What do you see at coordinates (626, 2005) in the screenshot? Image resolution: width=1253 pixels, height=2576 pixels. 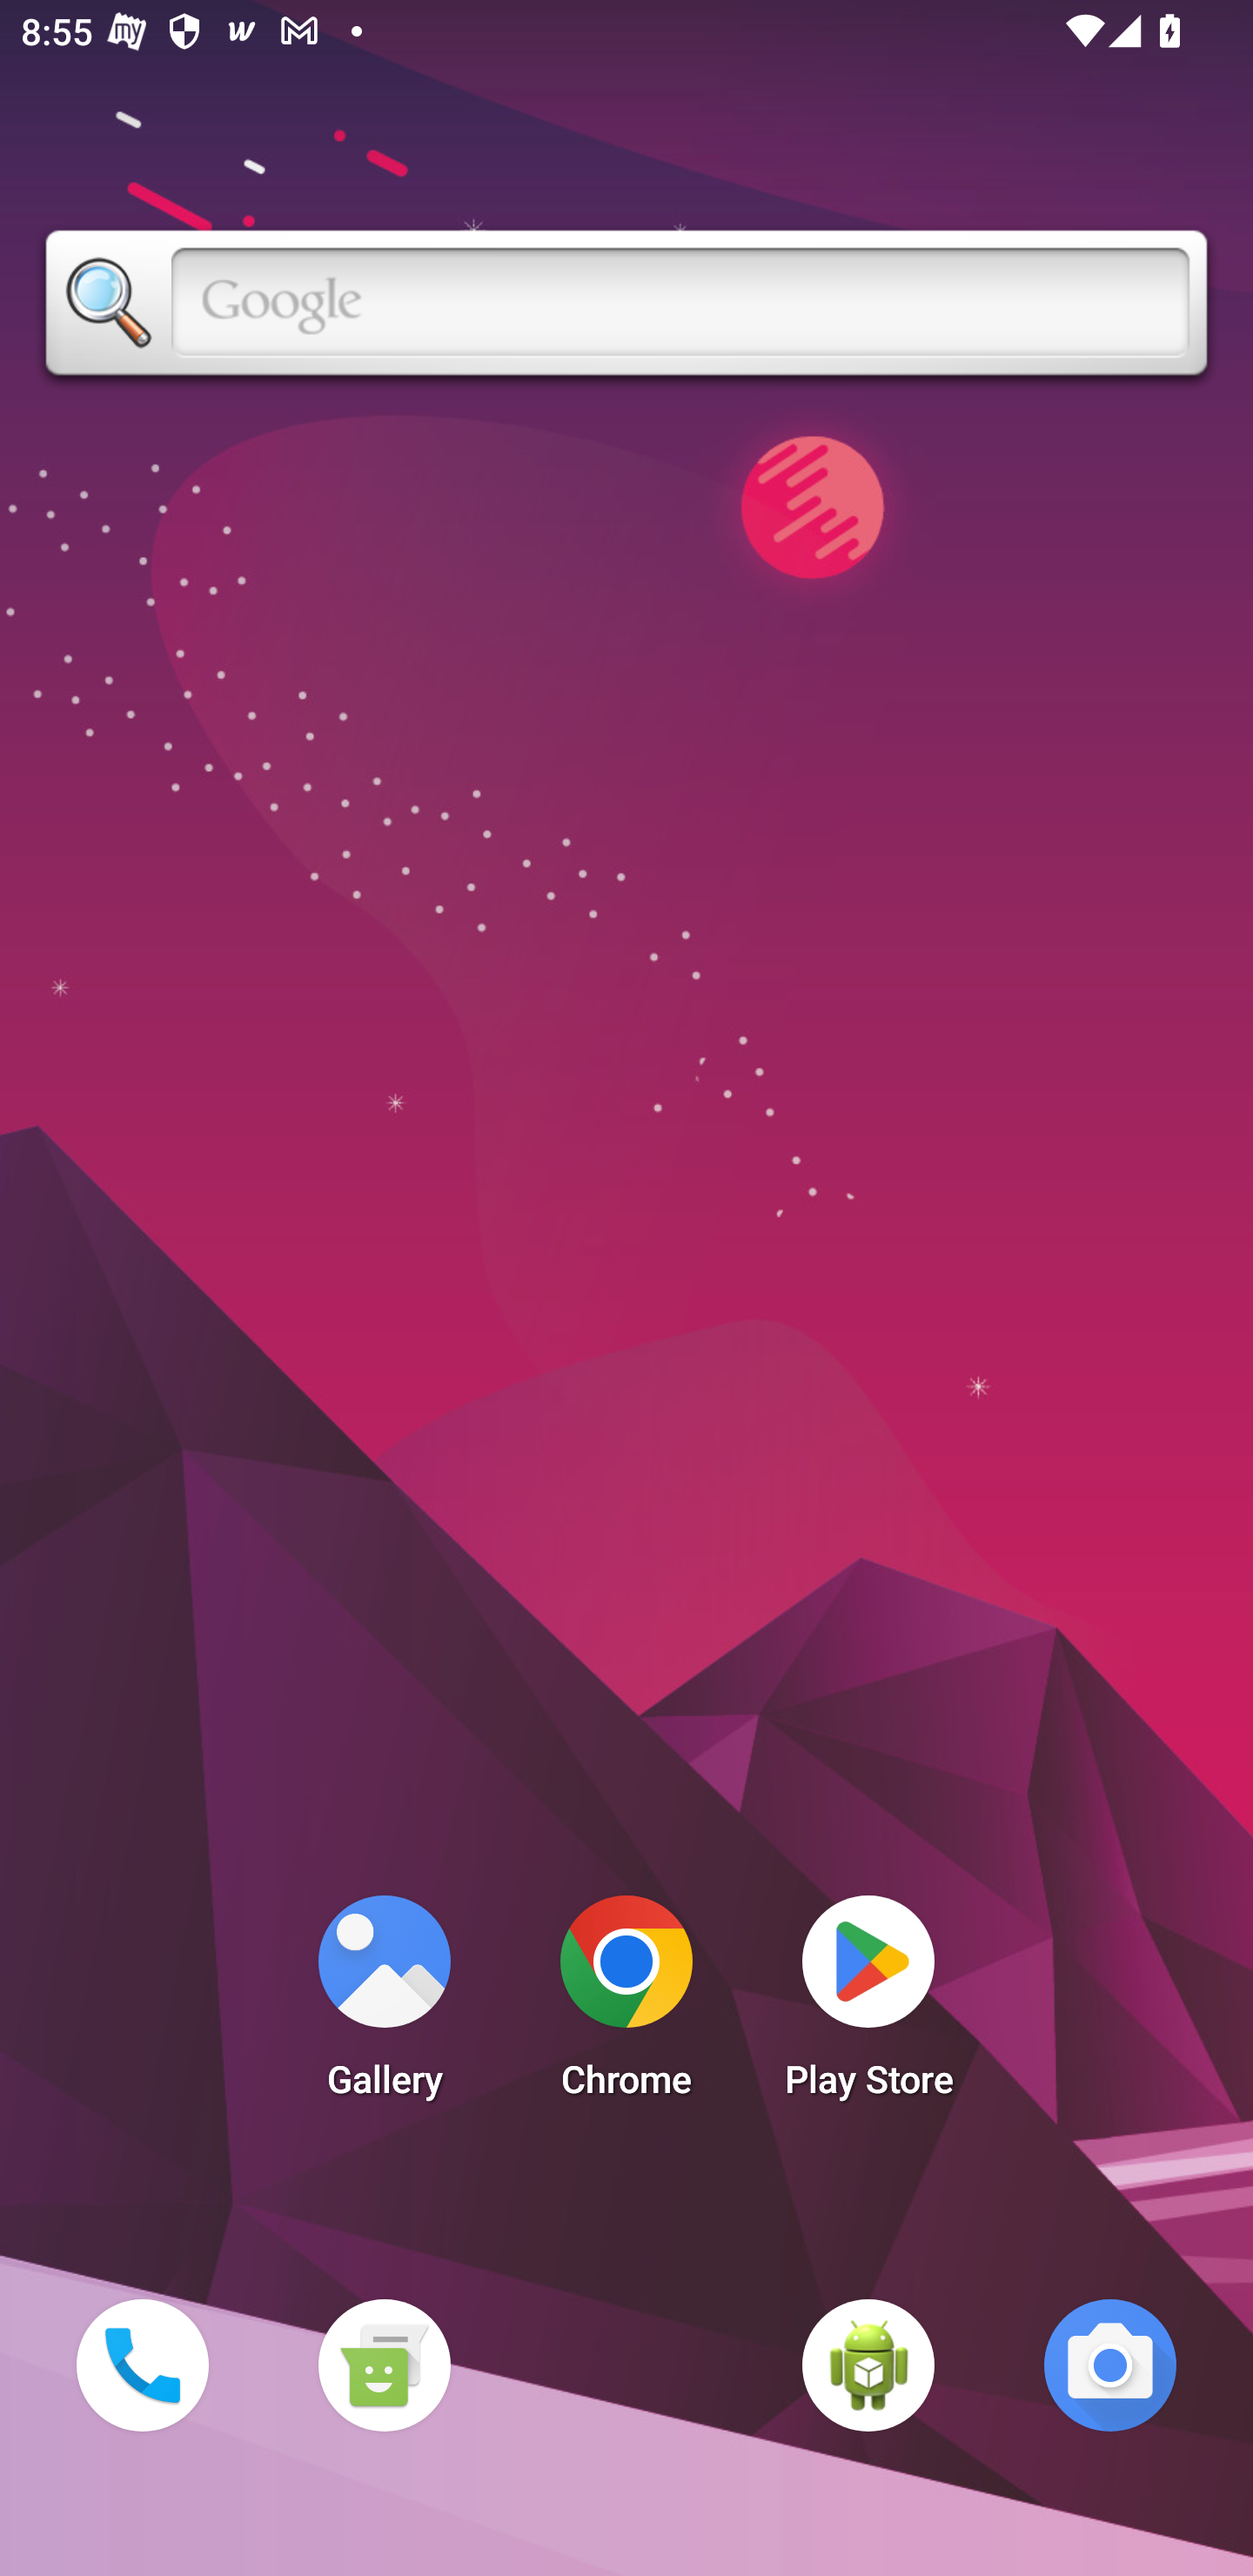 I see `Chrome` at bounding box center [626, 2005].